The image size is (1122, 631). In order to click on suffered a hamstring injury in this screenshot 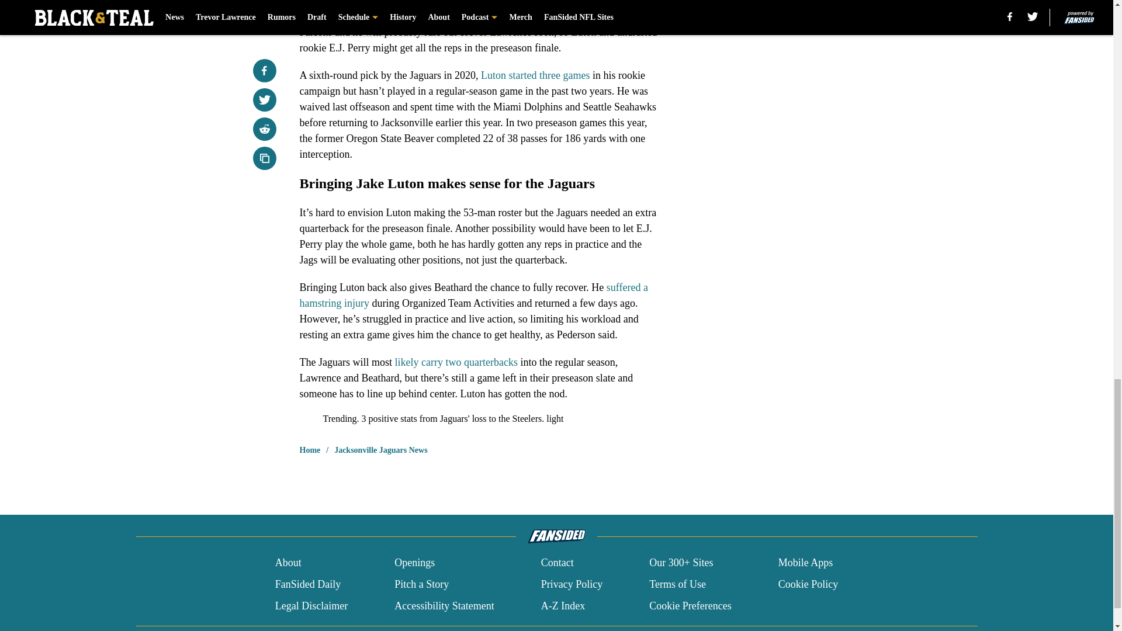, I will do `click(473, 295)`.